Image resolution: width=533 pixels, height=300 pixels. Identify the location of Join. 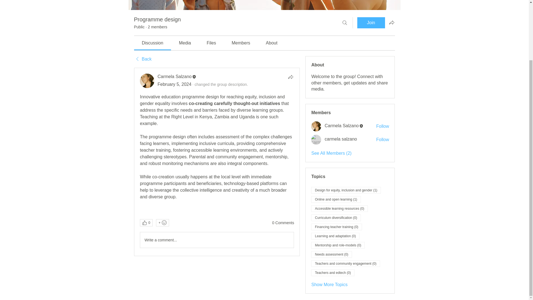
(371, 22).